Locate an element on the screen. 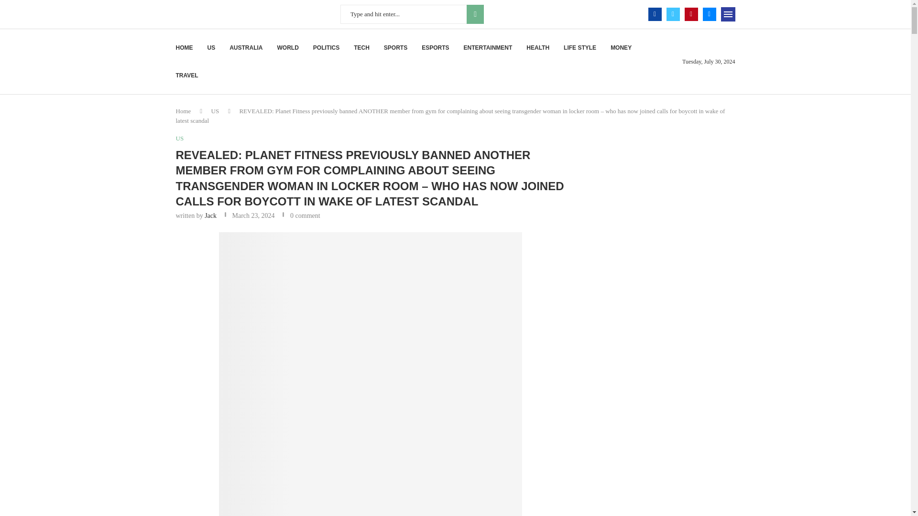  LIFE STYLE is located at coordinates (579, 48).